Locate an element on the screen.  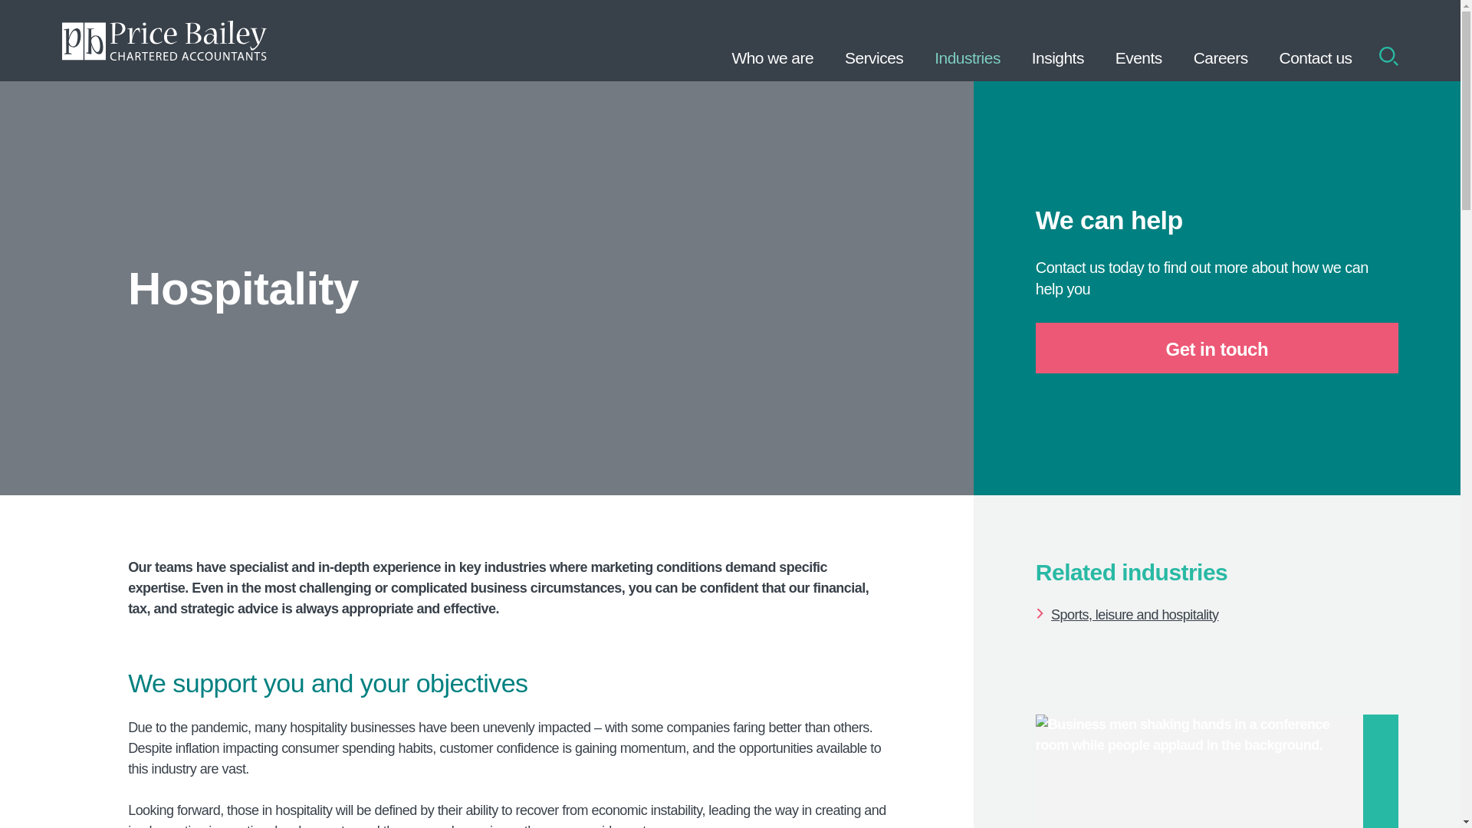
Industries is located at coordinates (968, 40).